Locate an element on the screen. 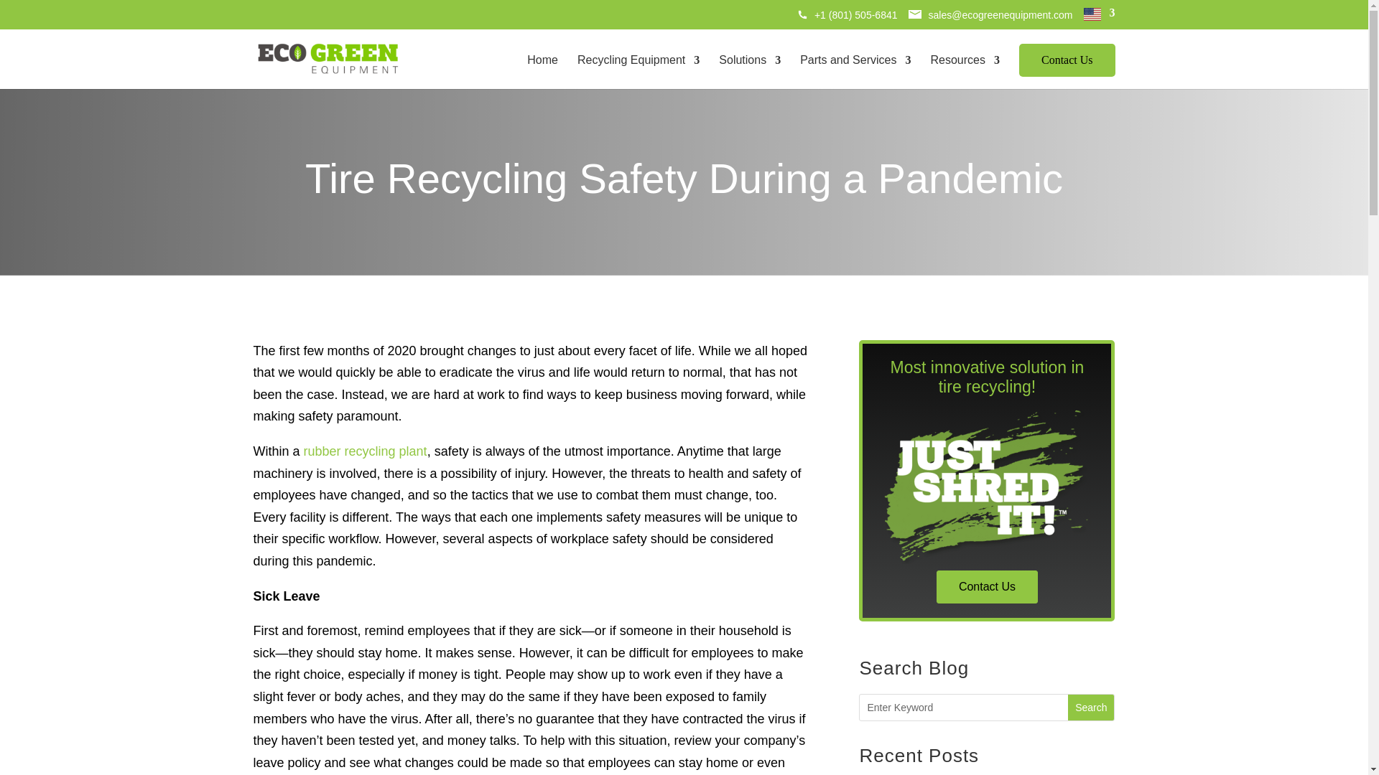  Tire recycling equipment for sale is located at coordinates (638, 72).